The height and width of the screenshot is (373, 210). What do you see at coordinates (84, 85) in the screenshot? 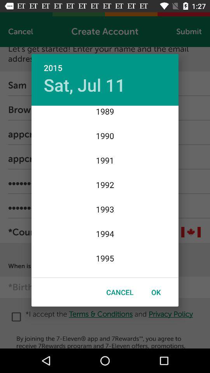
I see `open icon above the 1989 icon` at bounding box center [84, 85].